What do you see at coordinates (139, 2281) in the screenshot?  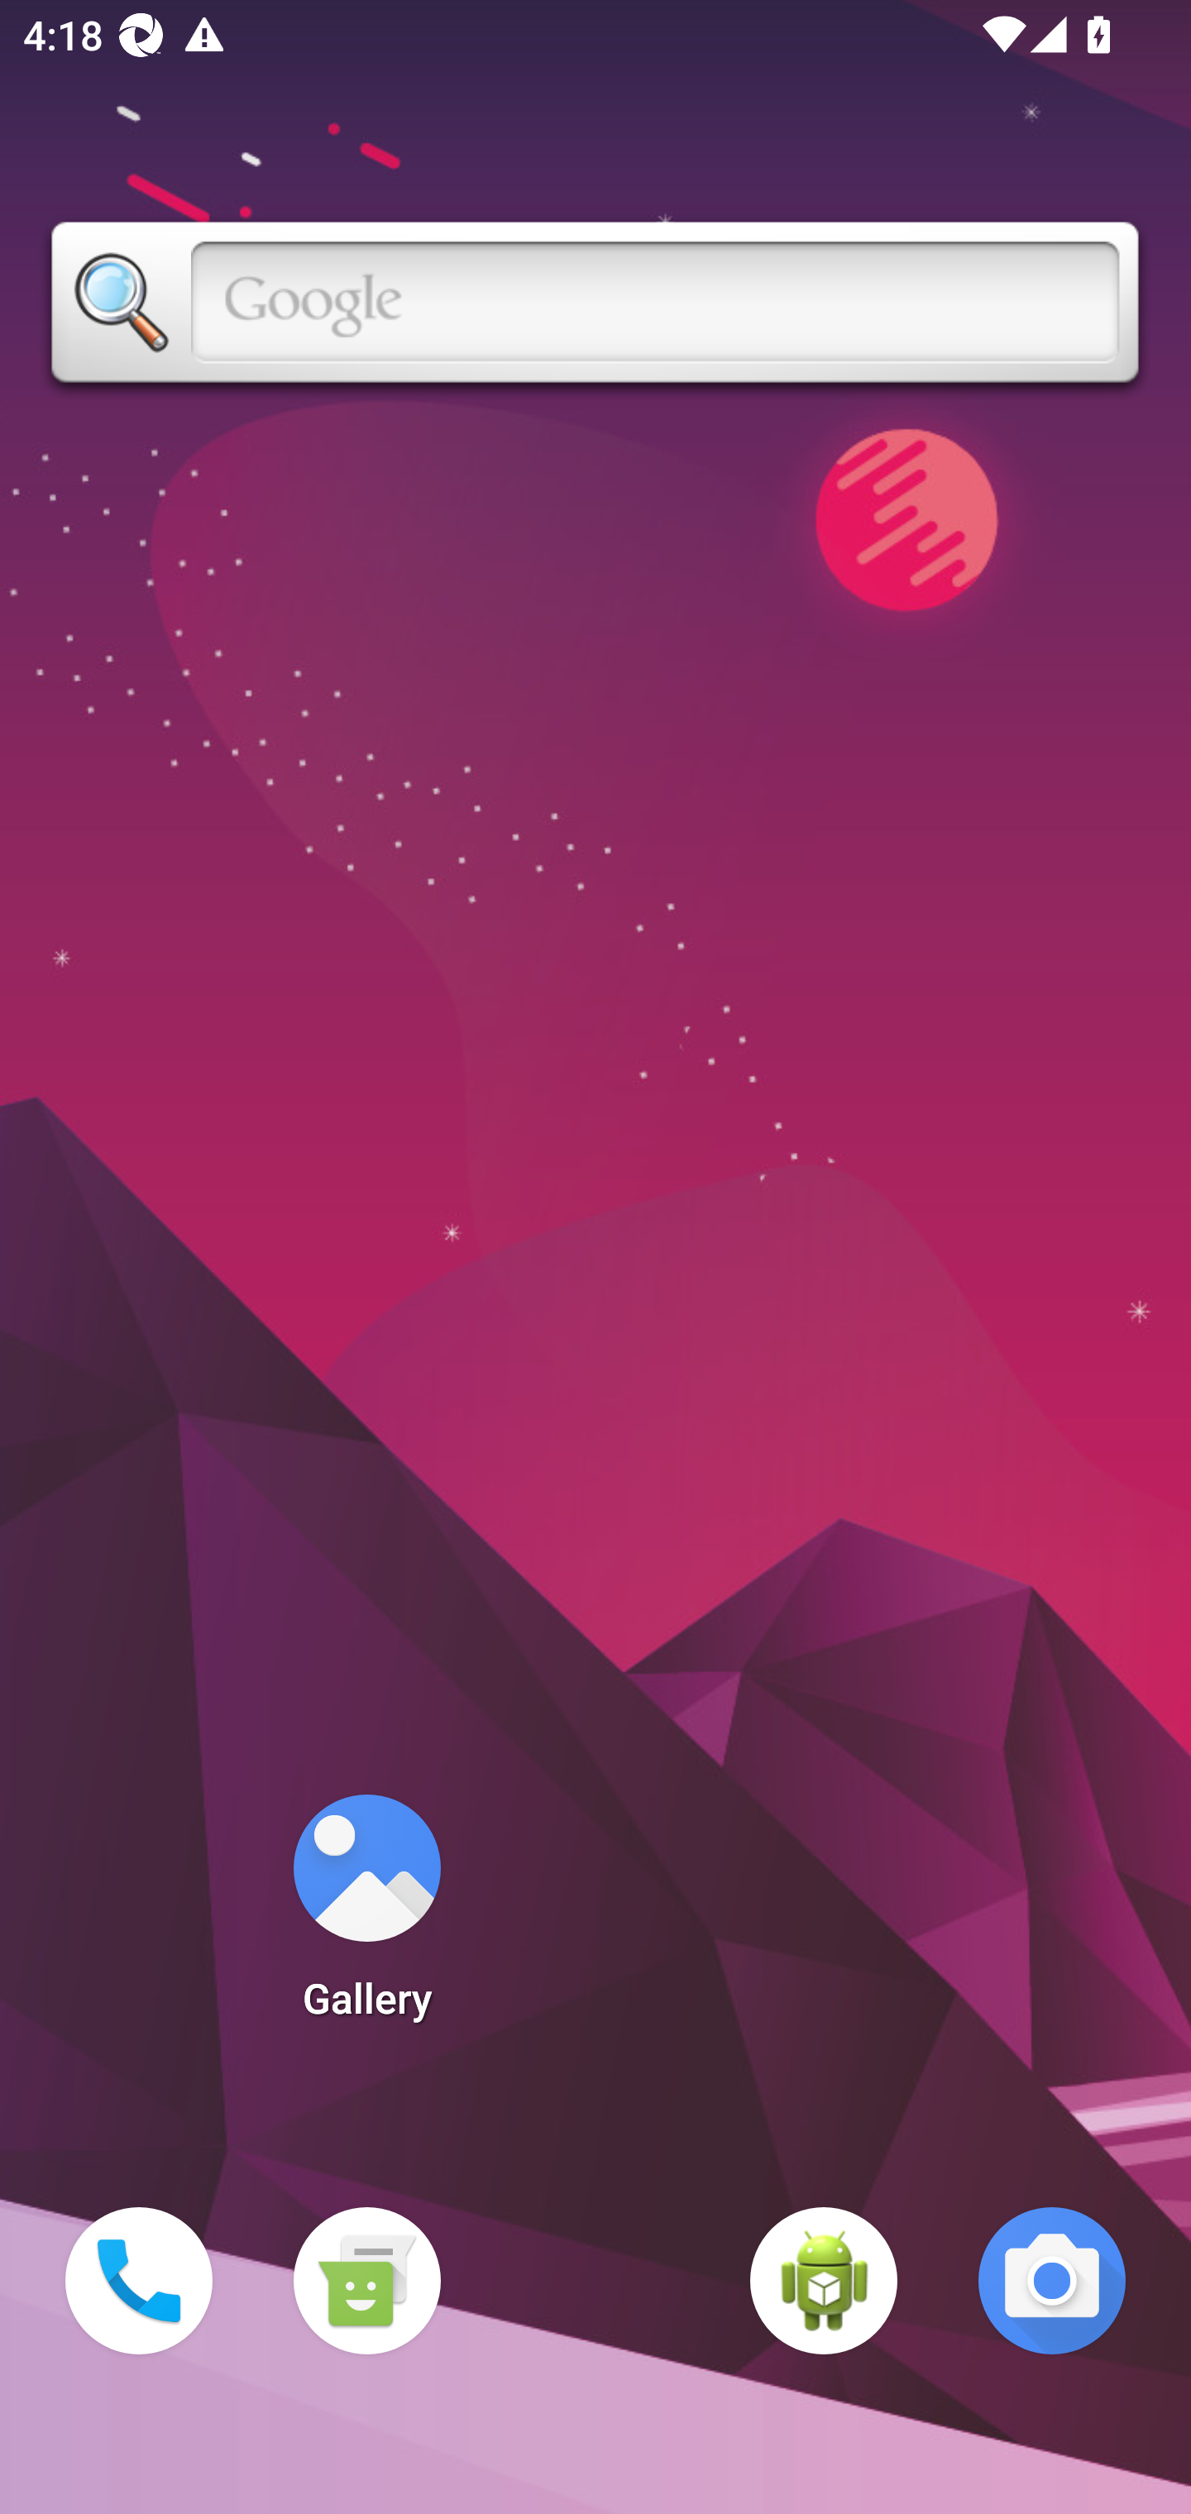 I see `Phone` at bounding box center [139, 2281].